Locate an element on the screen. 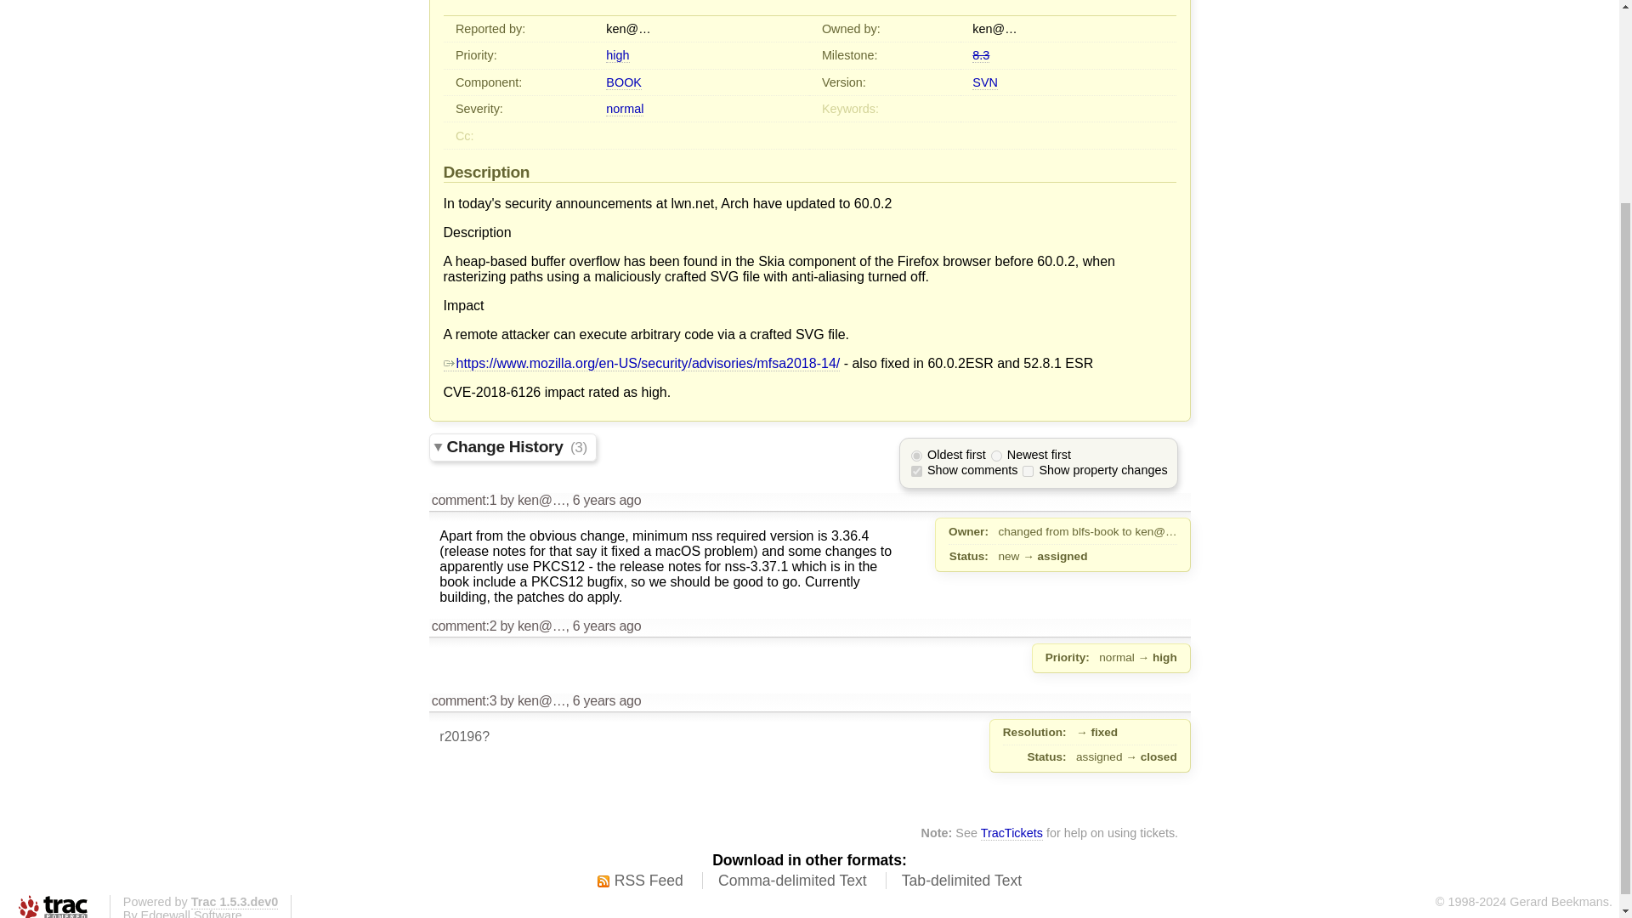 The image size is (1632, 918). SVN is located at coordinates (984, 82).